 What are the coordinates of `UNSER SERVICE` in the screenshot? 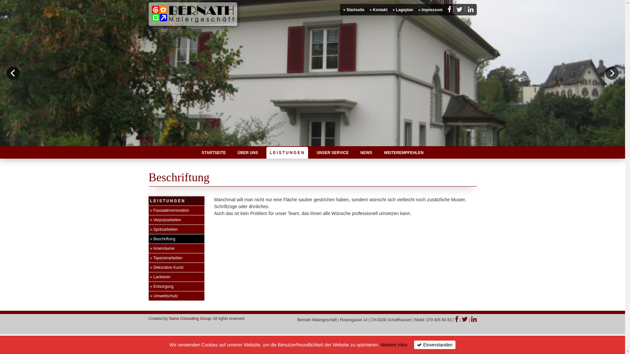 It's located at (333, 153).